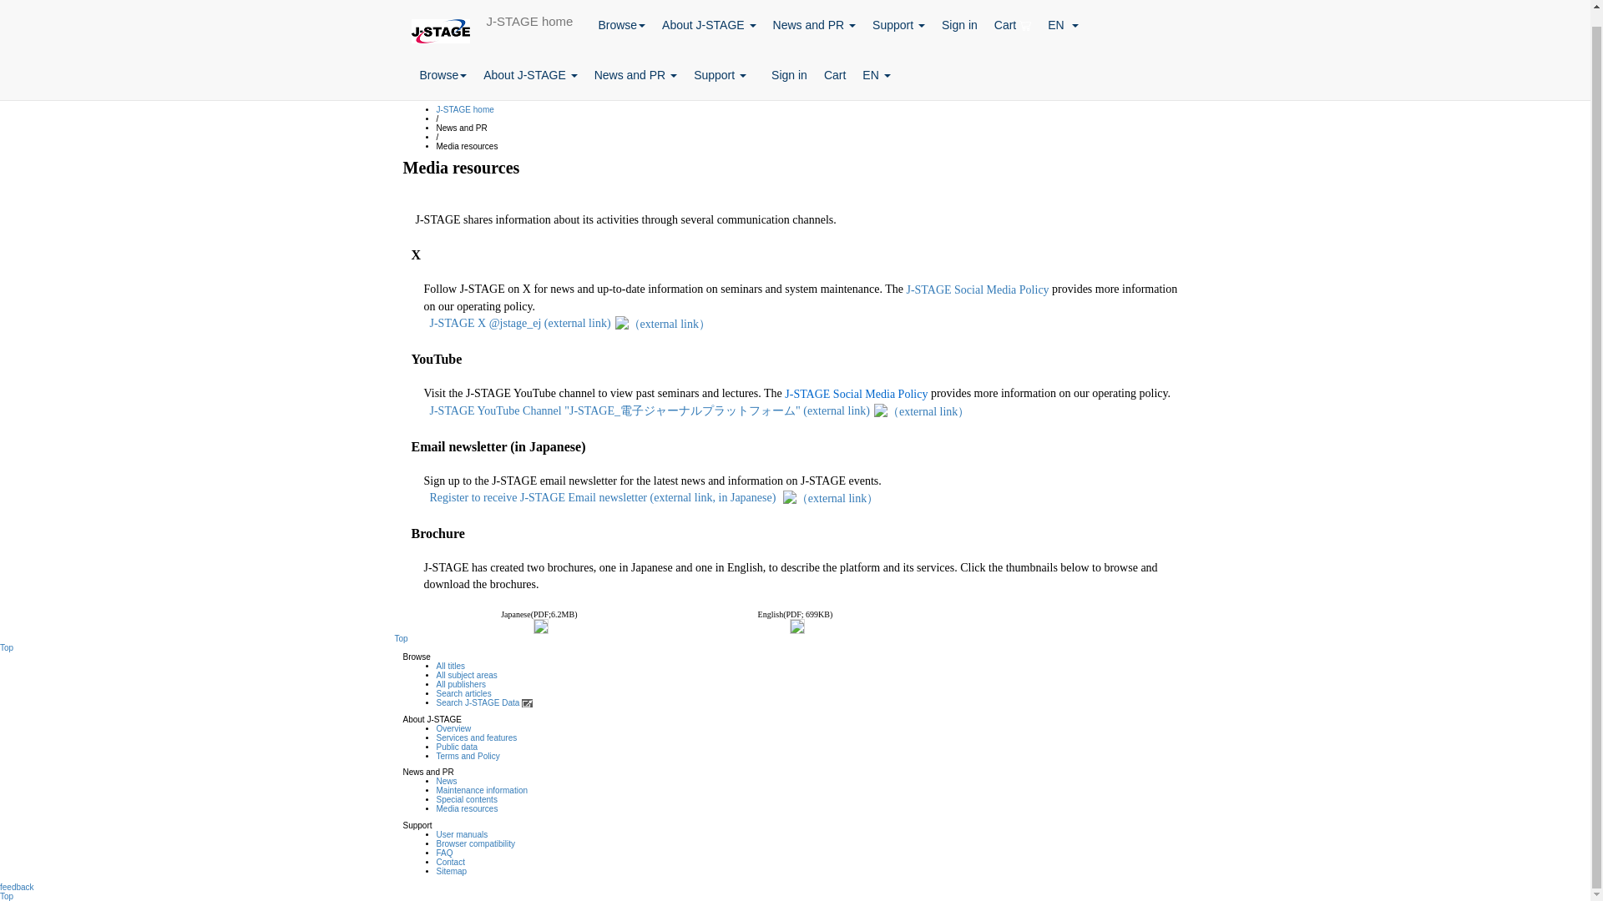  What do you see at coordinates (529, 13) in the screenshot?
I see `J-STAGE home` at bounding box center [529, 13].